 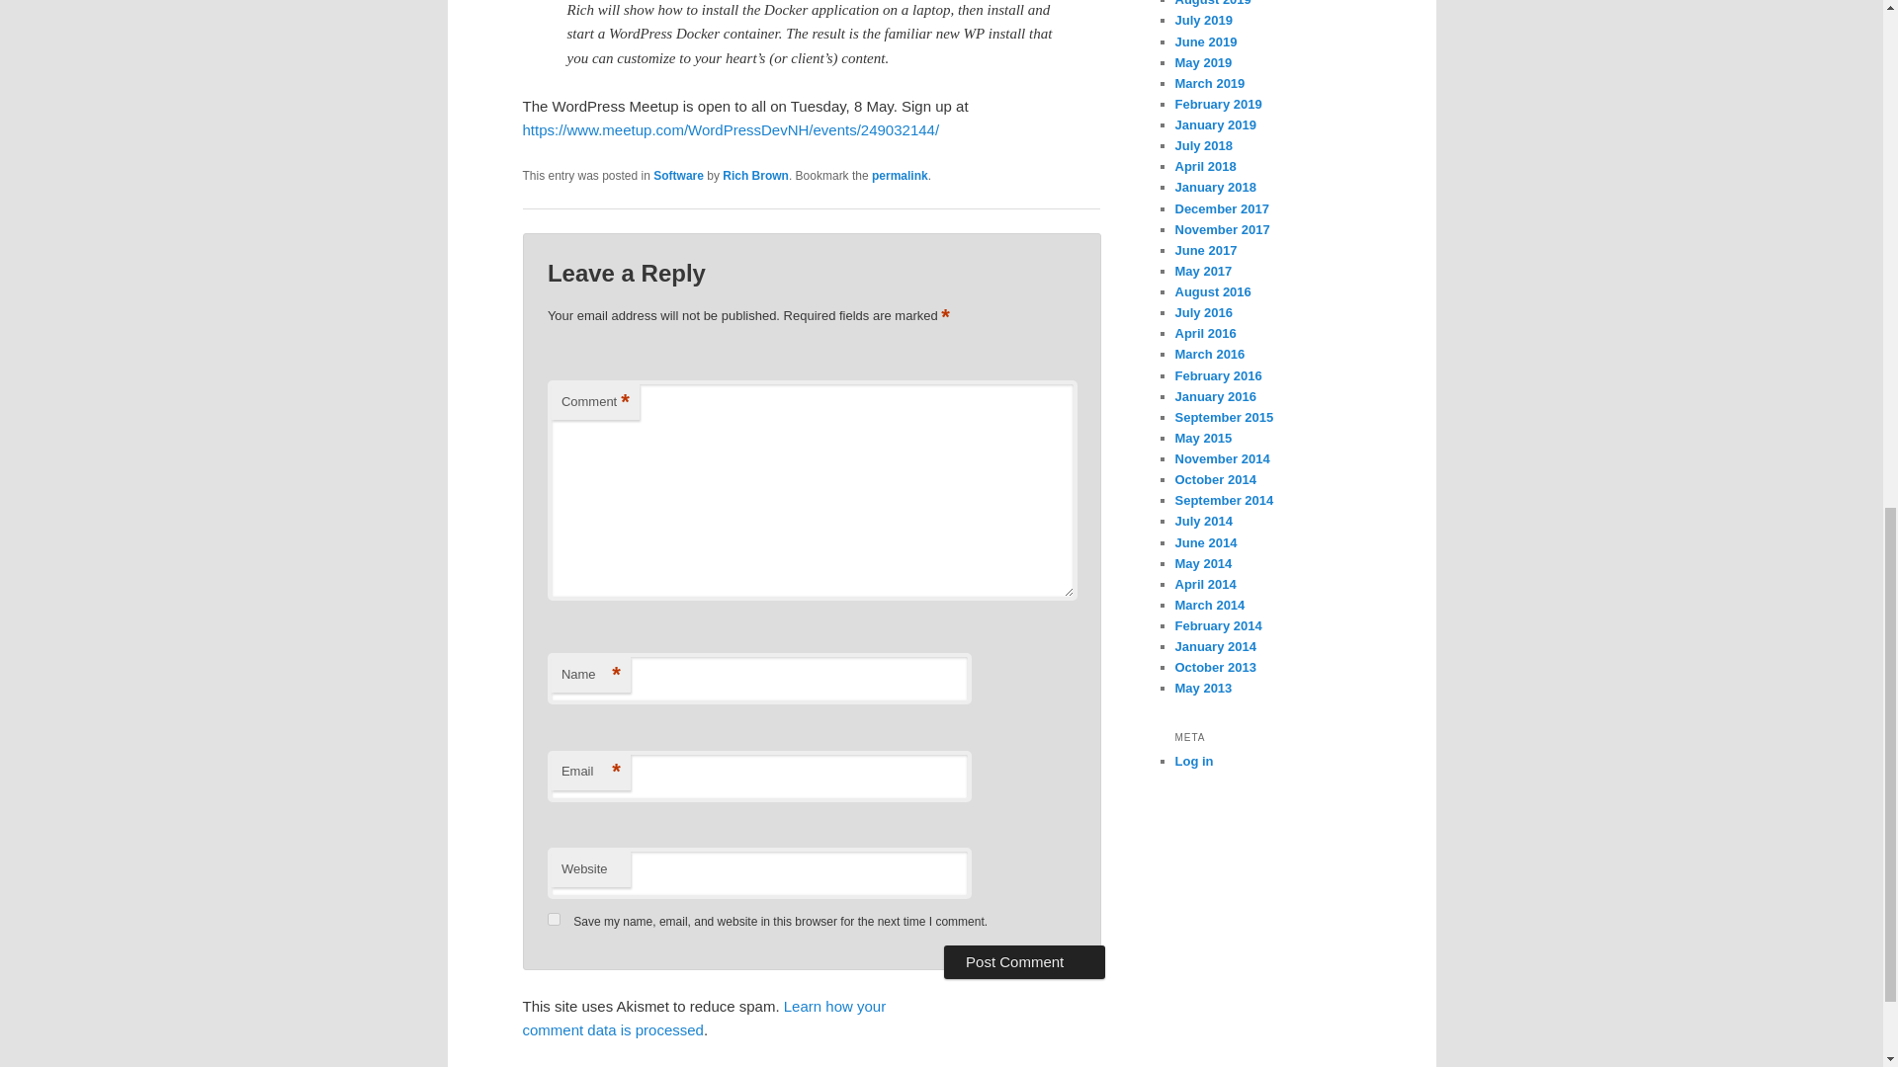 I want to click on Rich Brown, so click(x=755, y=175).